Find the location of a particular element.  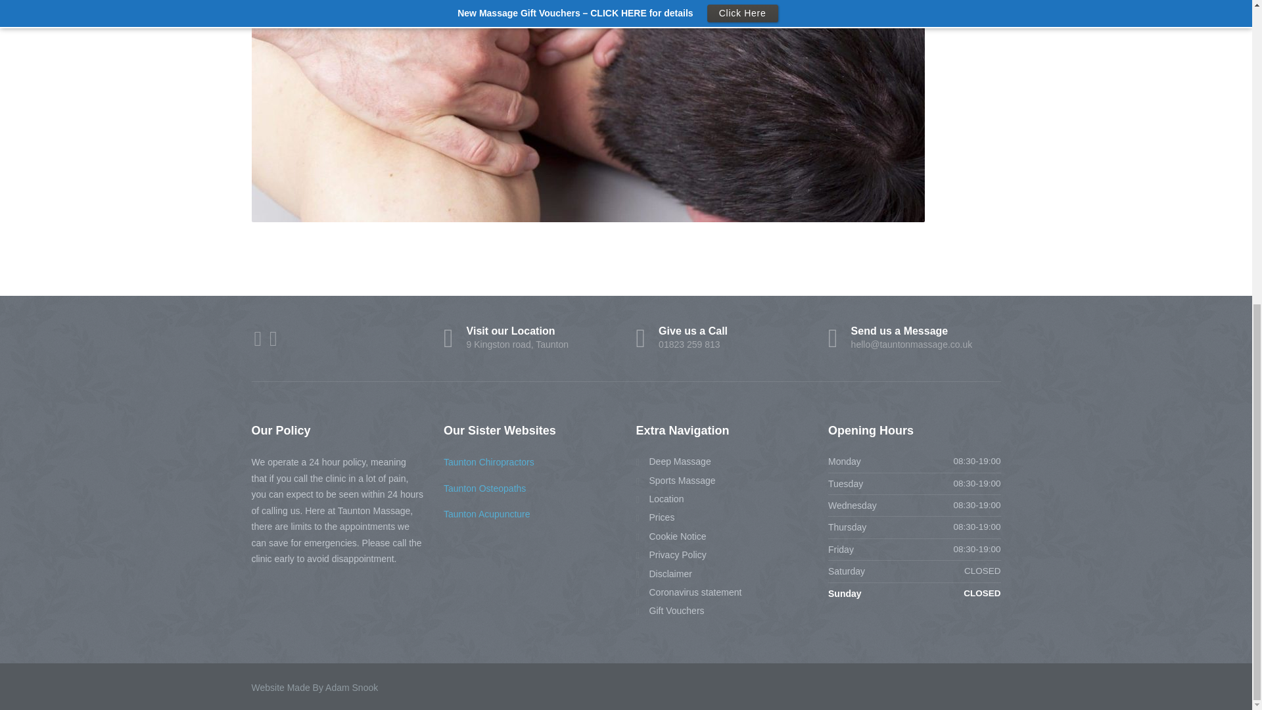

Privacy Policy is located at coordinates (722, 338).